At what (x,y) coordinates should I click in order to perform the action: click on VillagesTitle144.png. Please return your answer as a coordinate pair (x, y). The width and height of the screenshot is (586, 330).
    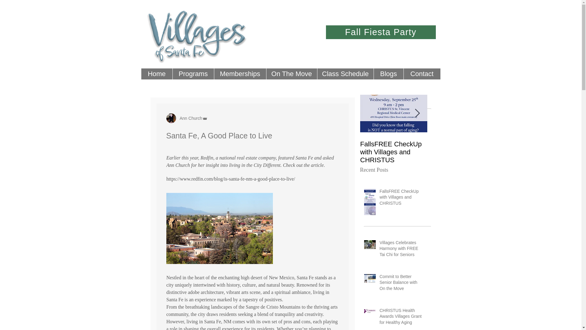
    Looking at the image, I should click on (197, 38).